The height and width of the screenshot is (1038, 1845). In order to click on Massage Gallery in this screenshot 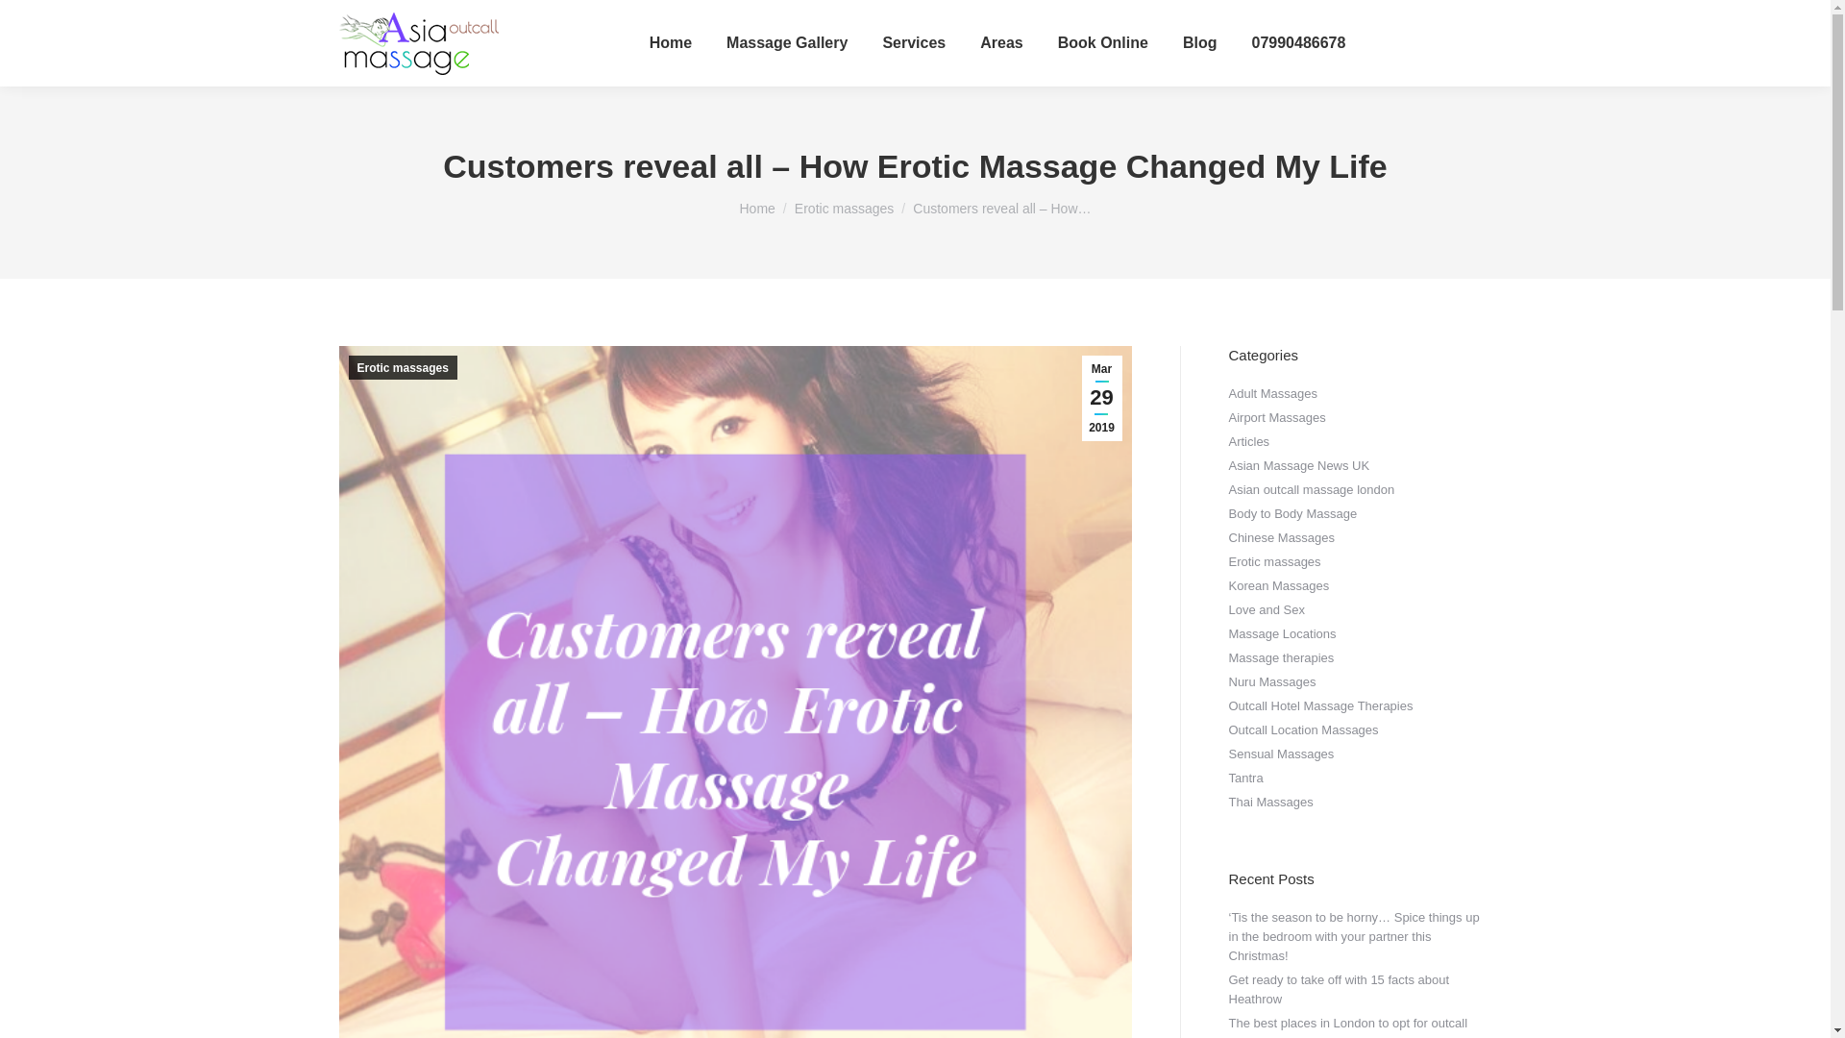, I will do `click(786, 43)`.